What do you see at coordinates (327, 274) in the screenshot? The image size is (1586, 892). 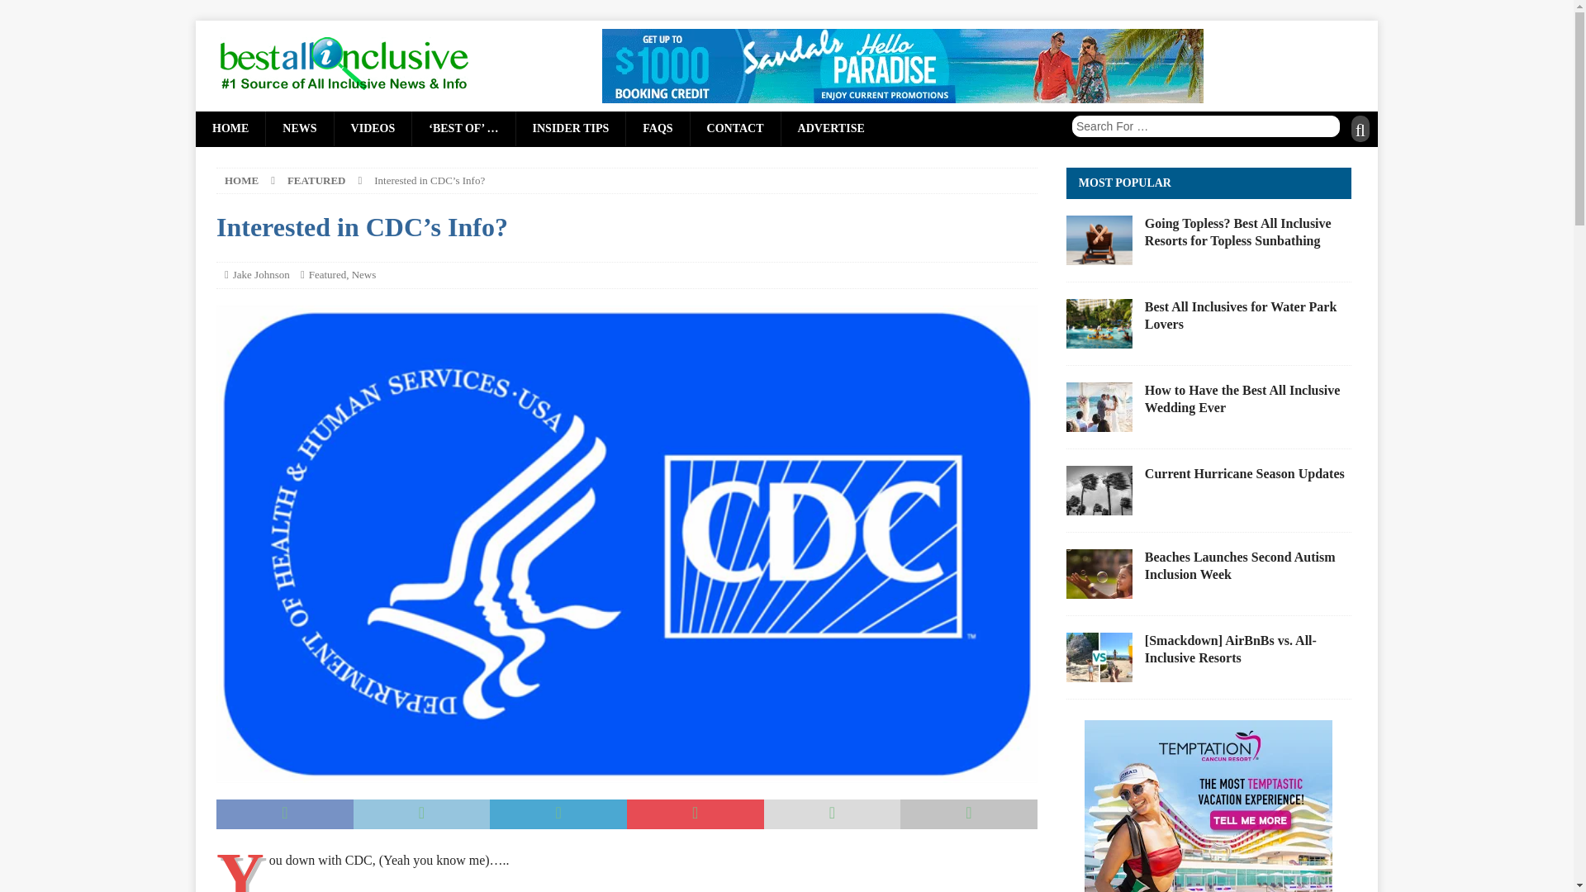 I see `Featured` at bounding box center [327, 274].